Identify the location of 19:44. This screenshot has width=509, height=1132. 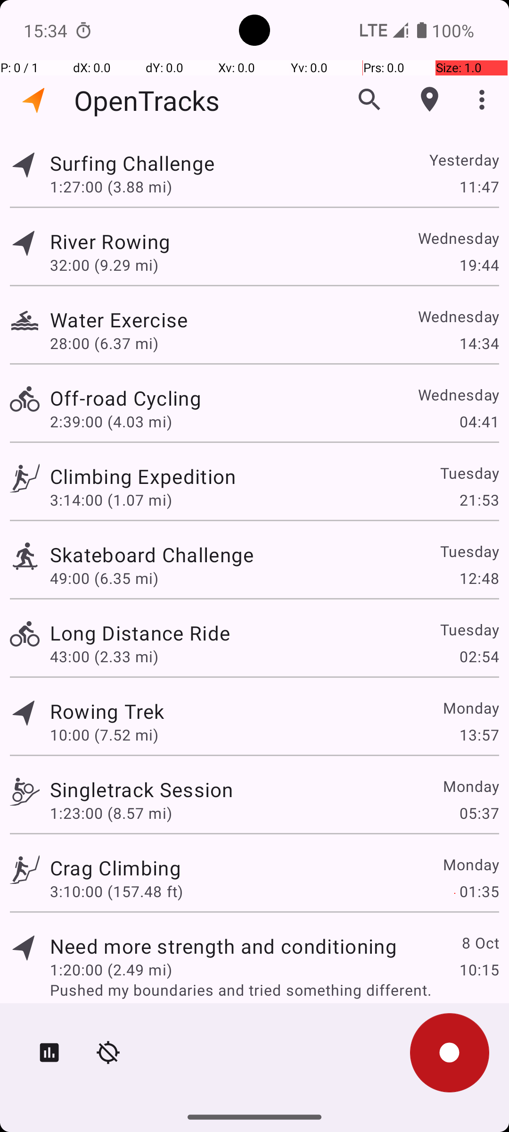
(479, 265).